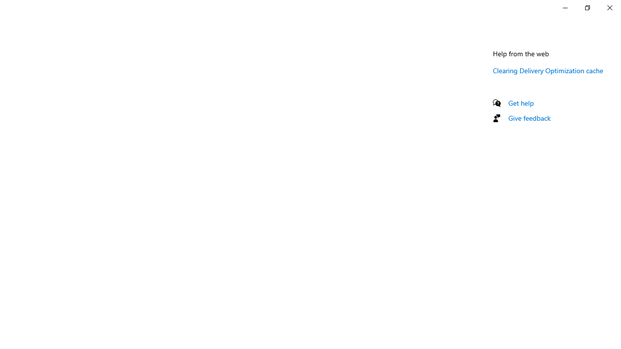 The image size is (621, 349). I want to click on Restore Settings, so click(587, 8).